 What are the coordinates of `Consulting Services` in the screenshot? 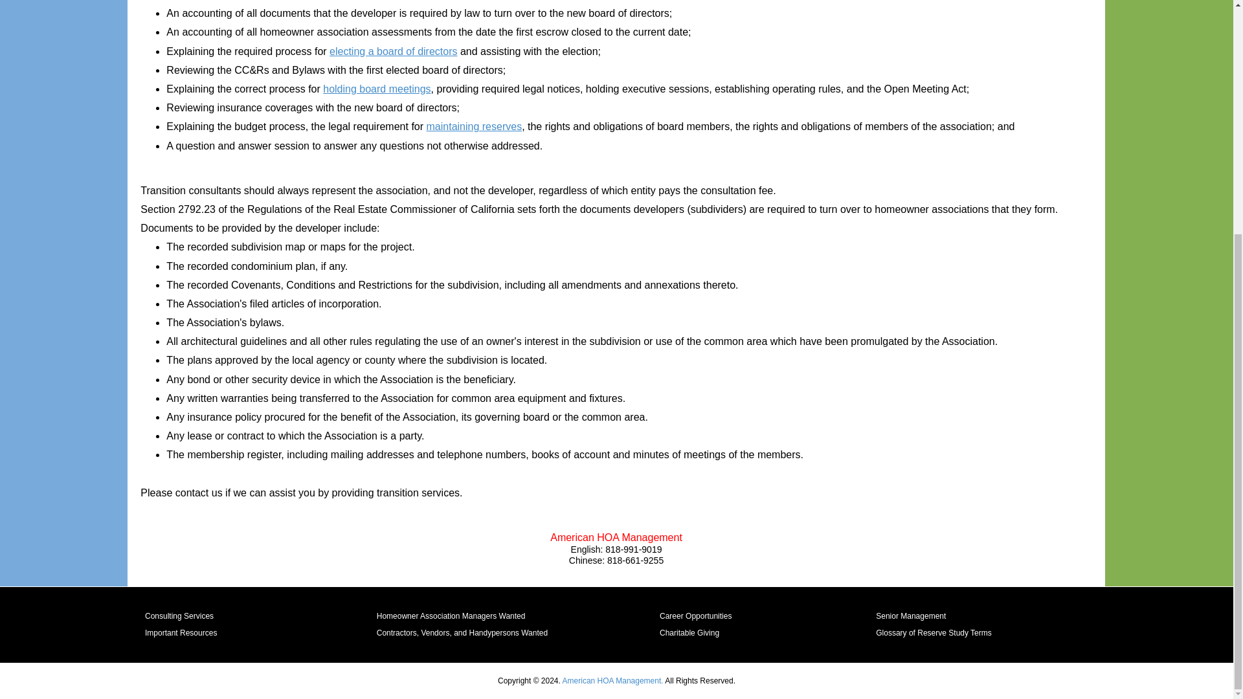 It's located at (267, 616).